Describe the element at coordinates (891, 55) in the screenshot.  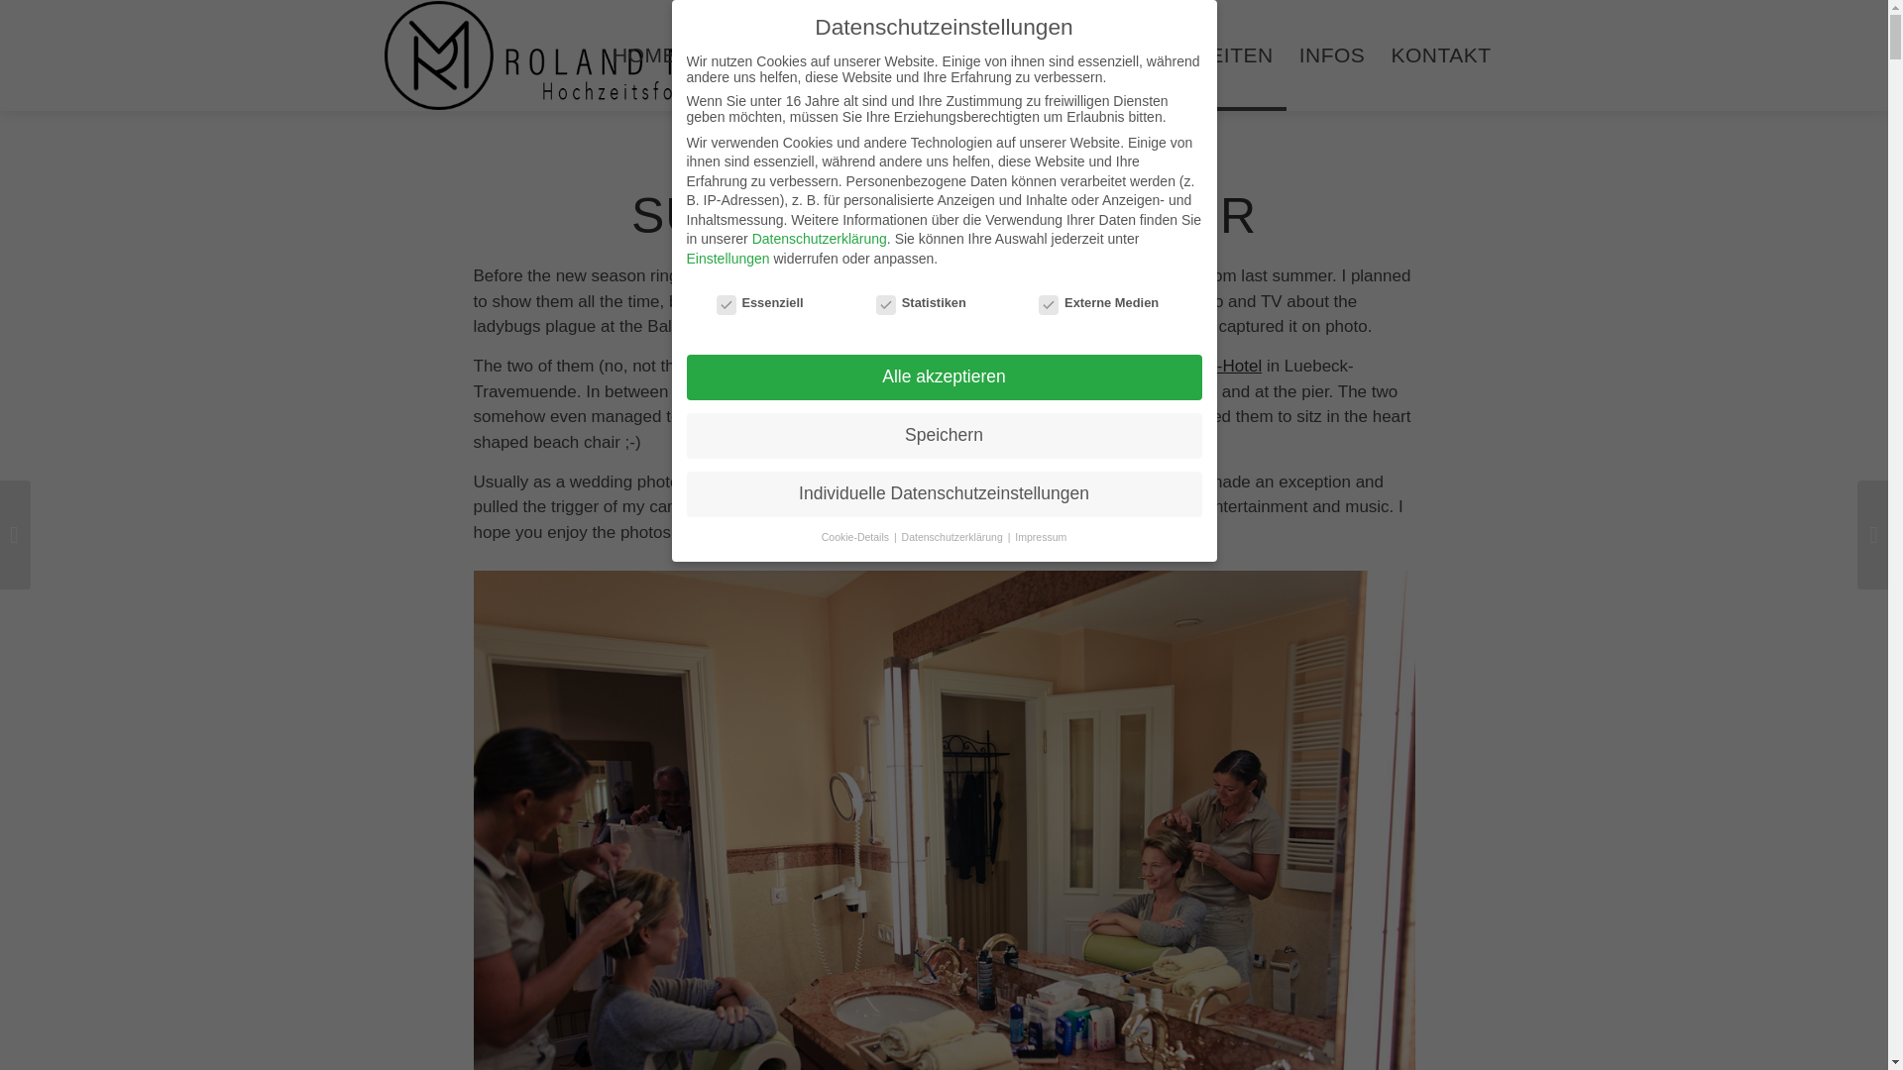
I see `LEISTUNGEN` at that location.